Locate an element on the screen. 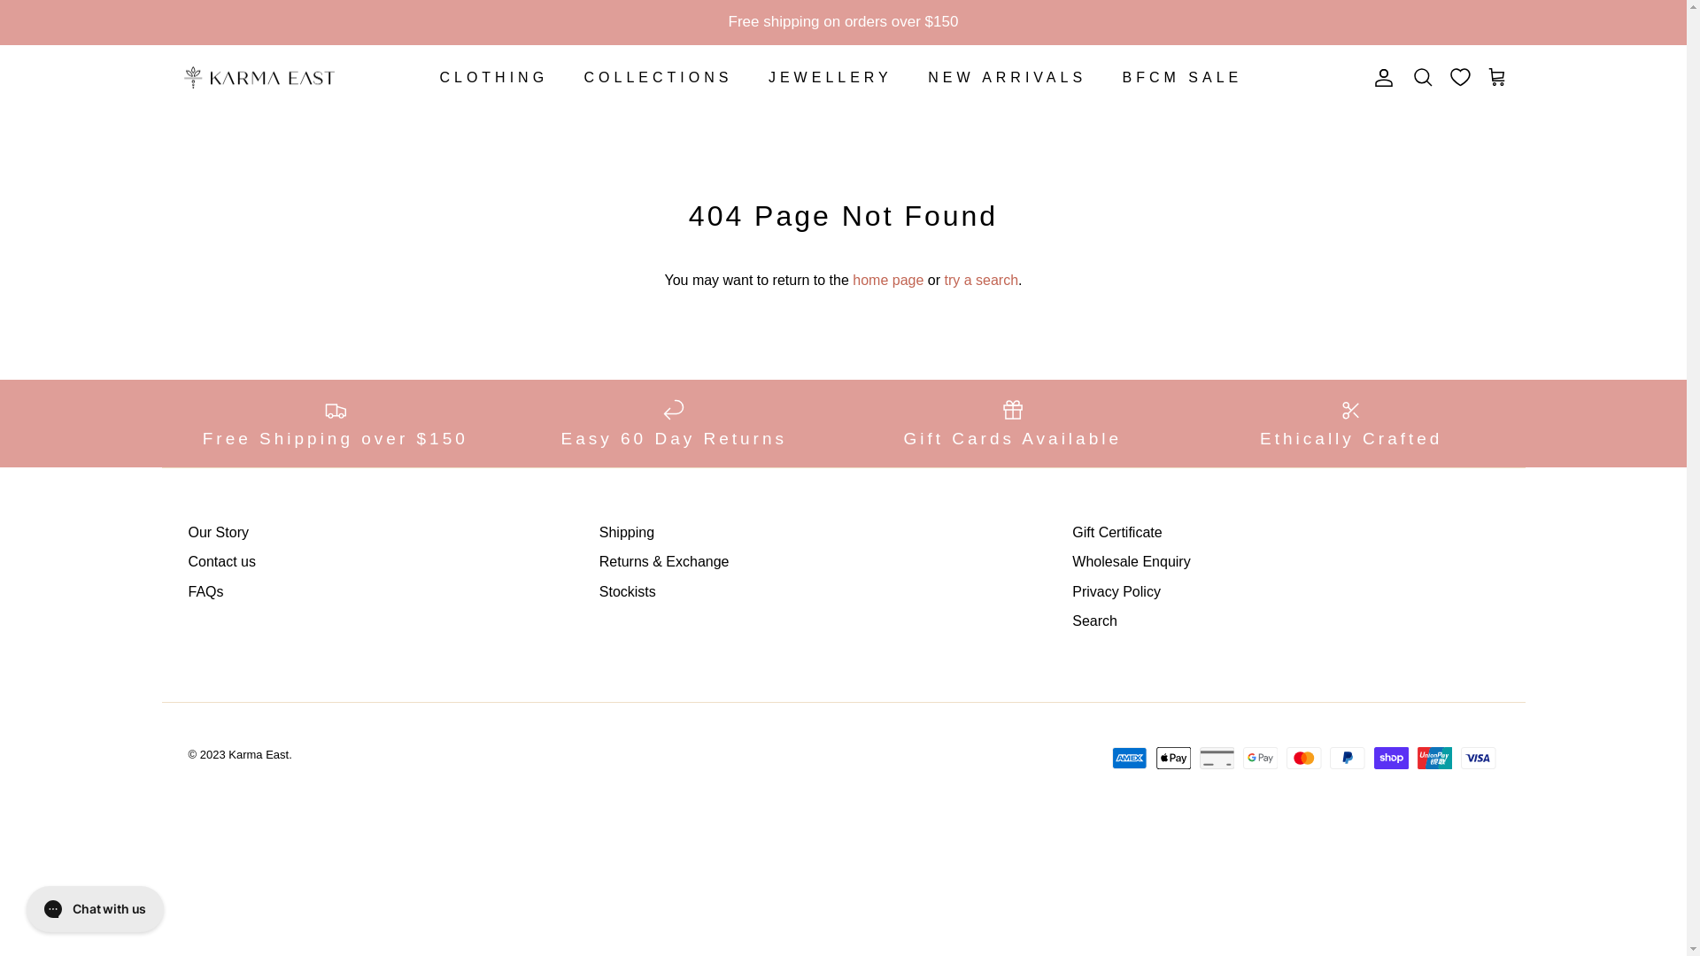 The height and width of the screenshot is (956, 1700). Easy 60 Day Returns is located at coordinates (675, 423).